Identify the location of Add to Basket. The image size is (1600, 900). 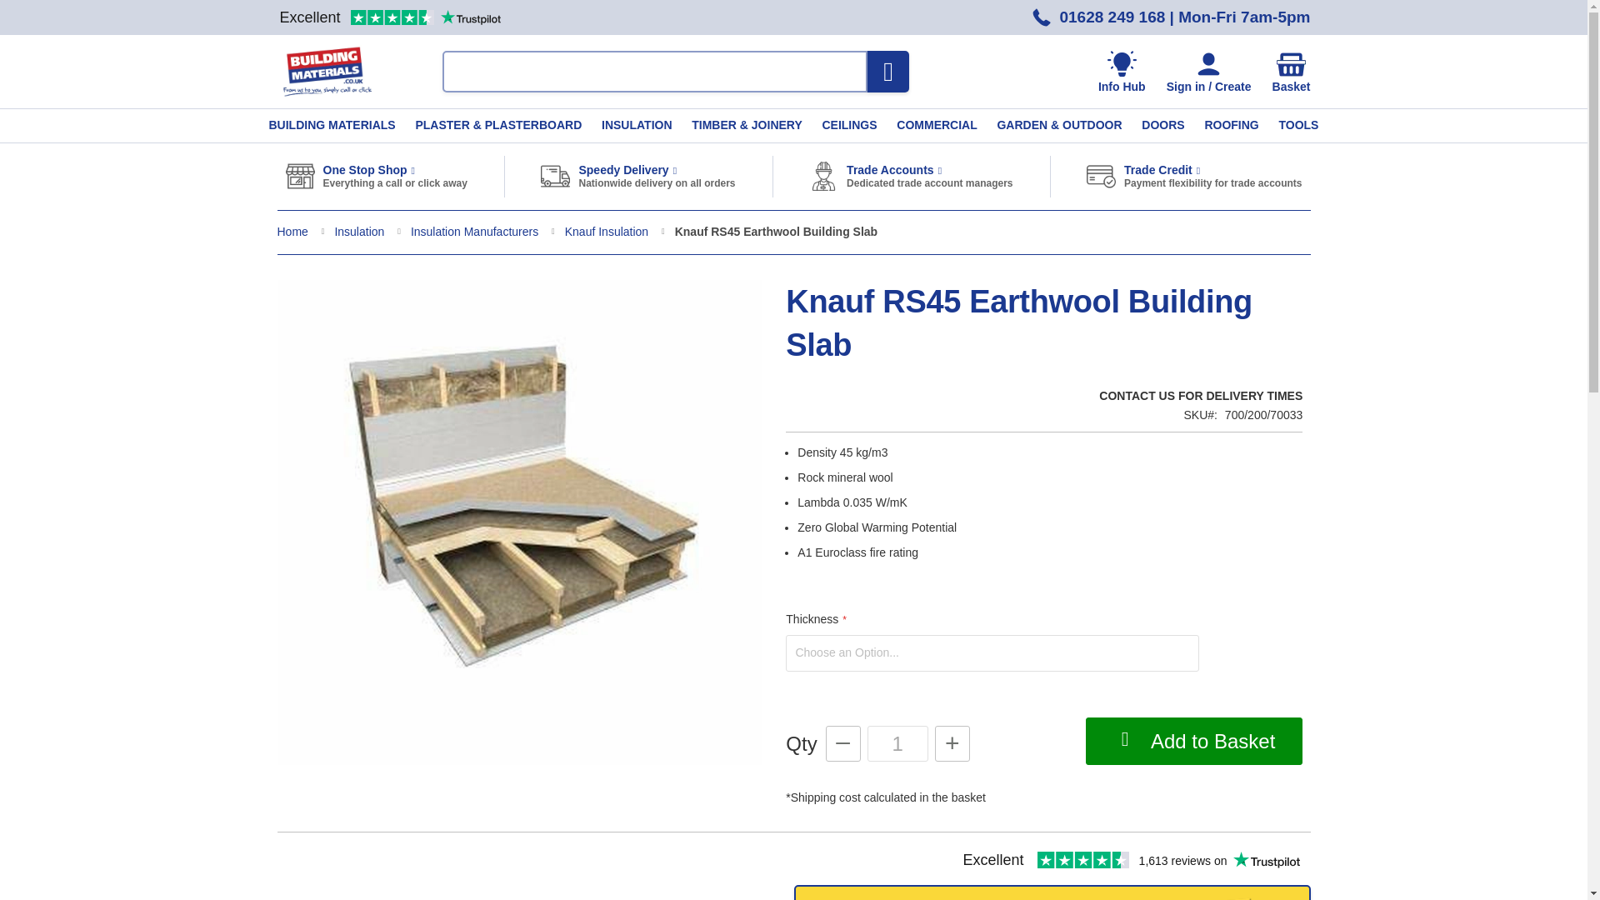
(1193, 741).